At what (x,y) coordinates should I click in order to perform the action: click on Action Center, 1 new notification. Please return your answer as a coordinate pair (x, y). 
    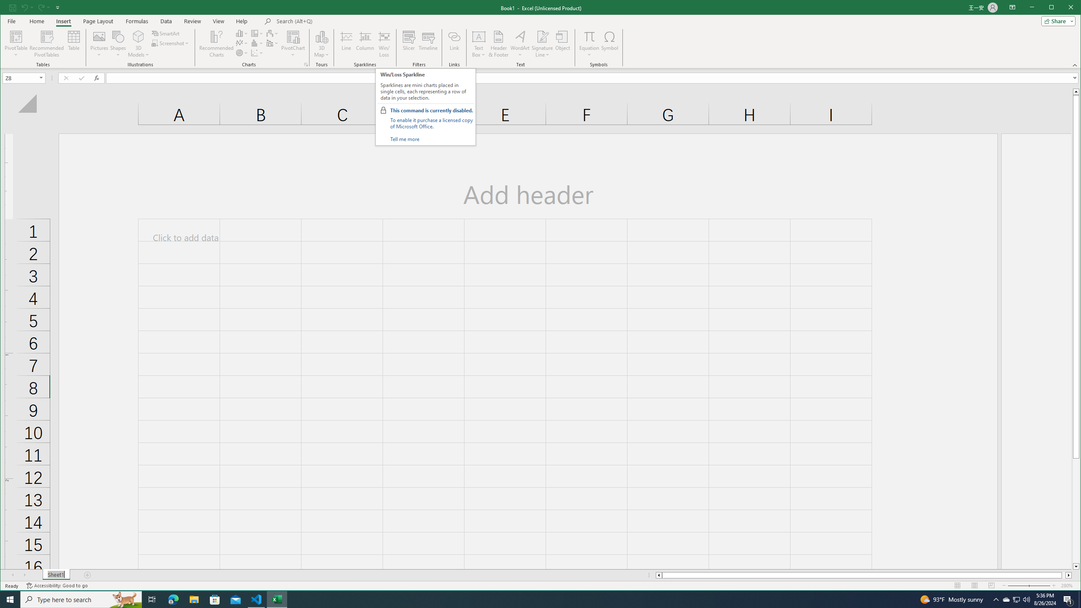
    Looking at the image, I should click on (1068, 600).